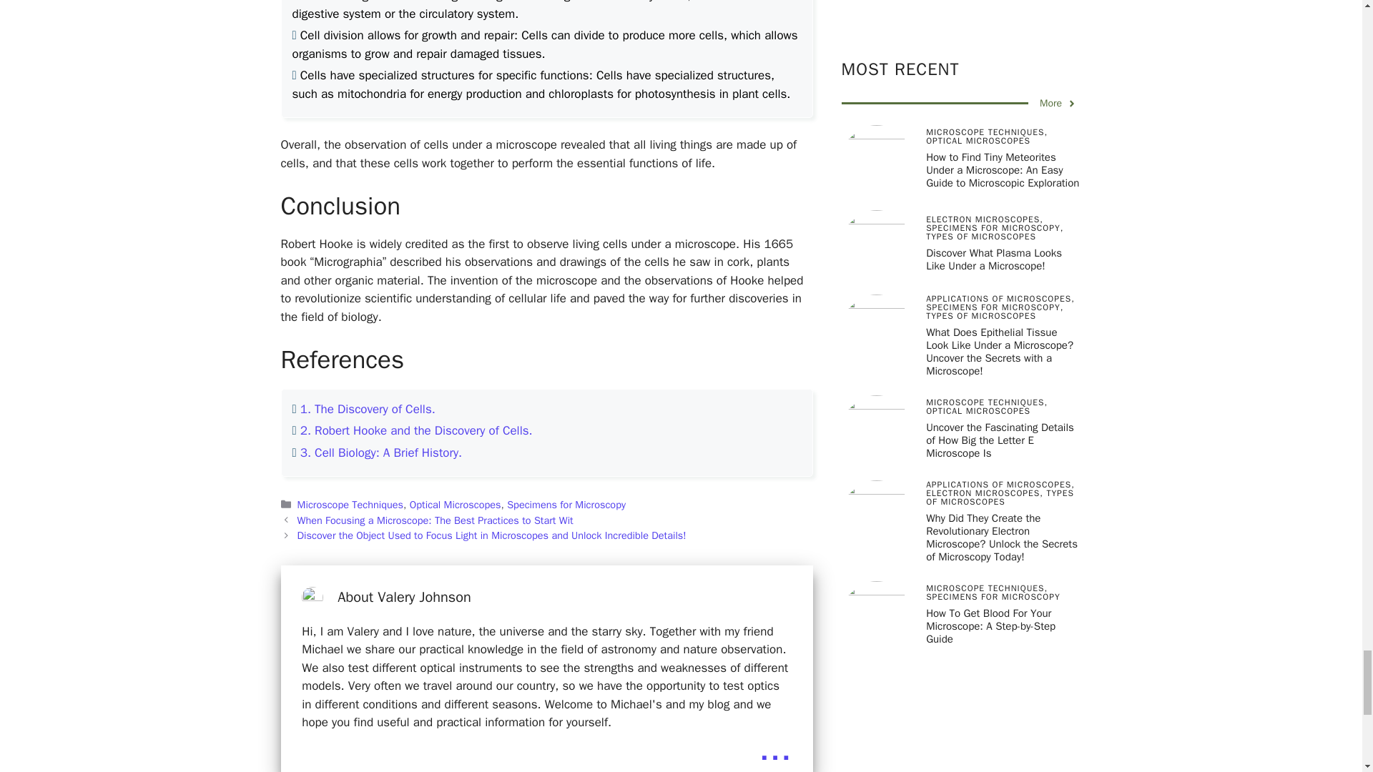 This screenshot has width=1373, height=772. Describe the element at coordinates (455, 504) in the screenshot. I see `Optical Microscopes` at that location.